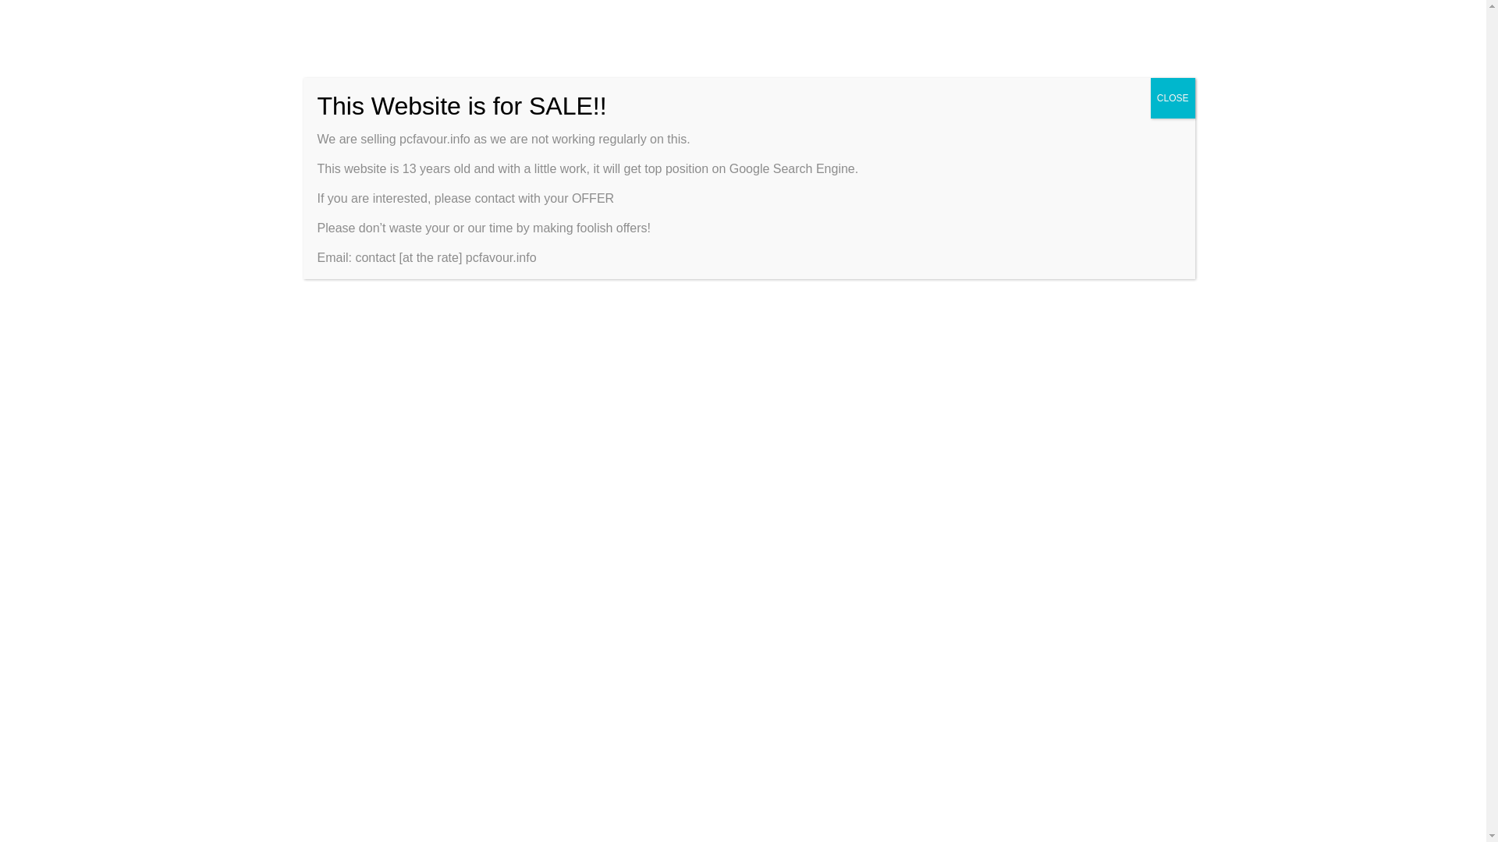 Image resolution: width=1498 pixels, height=842 pixels. Describe the element at coordinates (975, 268) in the screenshot. I see `Adobe PhotoShop CS6 for Windows` at that location.